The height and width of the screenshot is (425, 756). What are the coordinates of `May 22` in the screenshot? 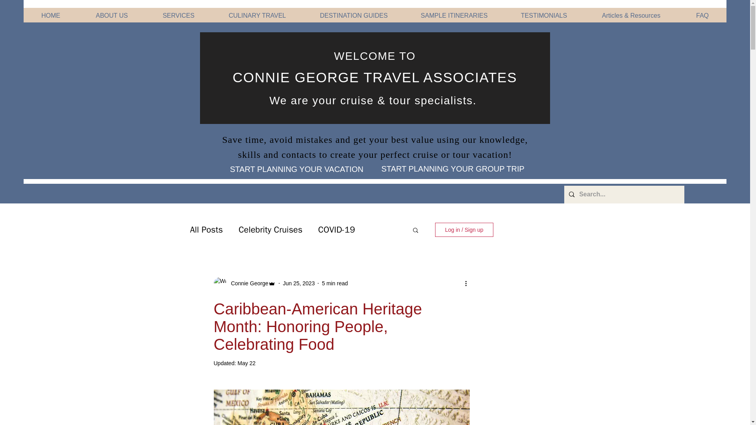 It's located at (246, 363).